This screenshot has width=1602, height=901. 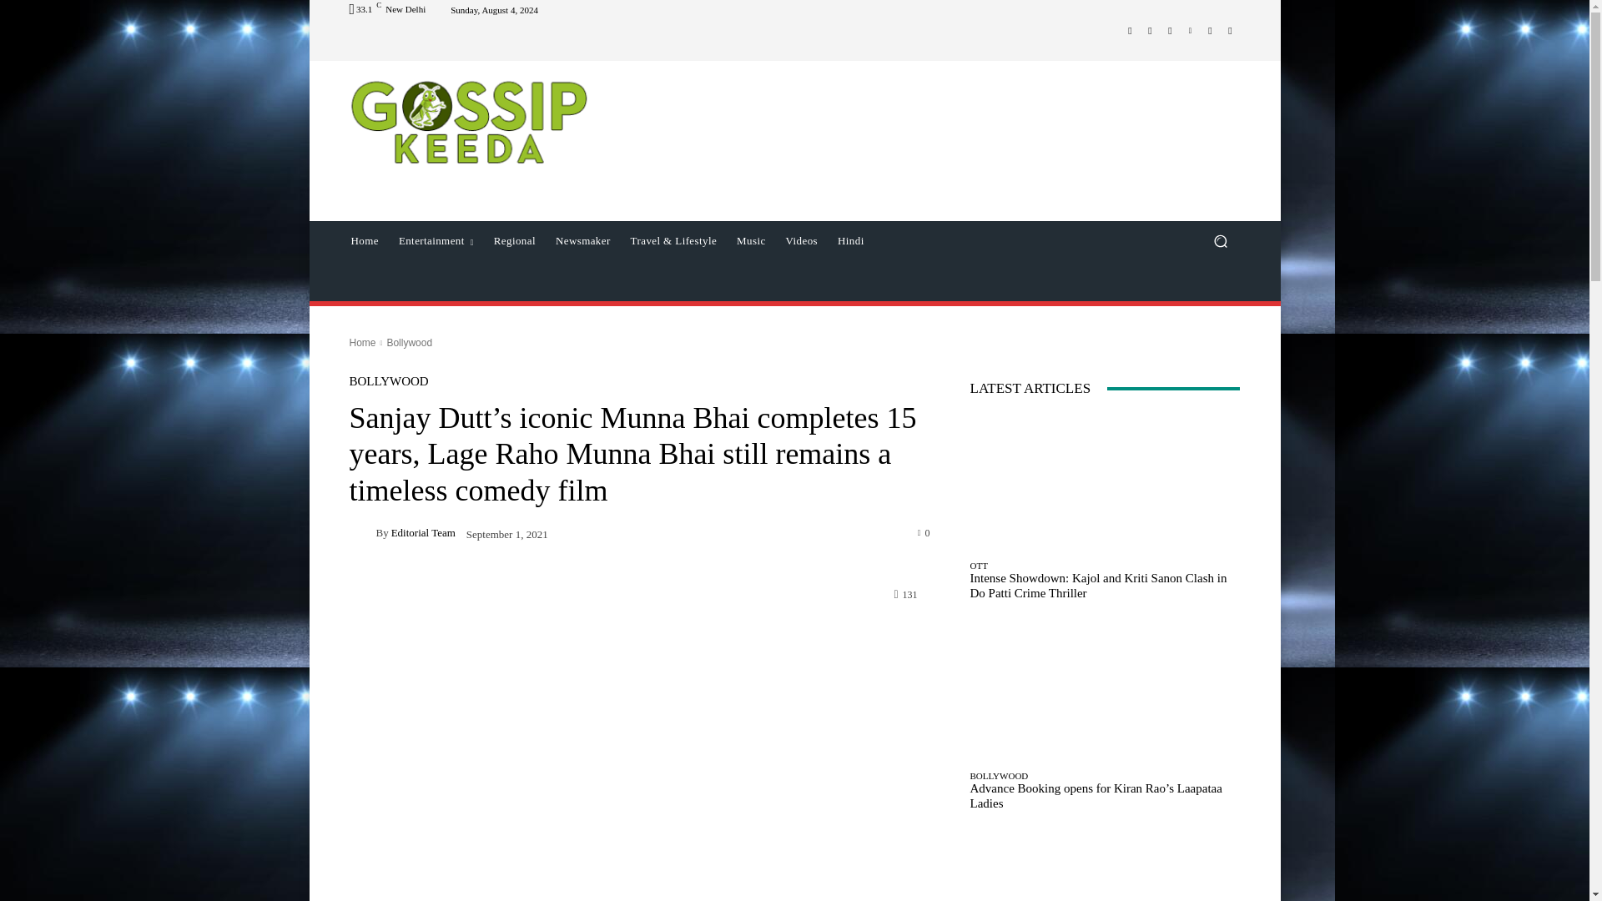 I want to click on Regional, so click(x=514, y=240).